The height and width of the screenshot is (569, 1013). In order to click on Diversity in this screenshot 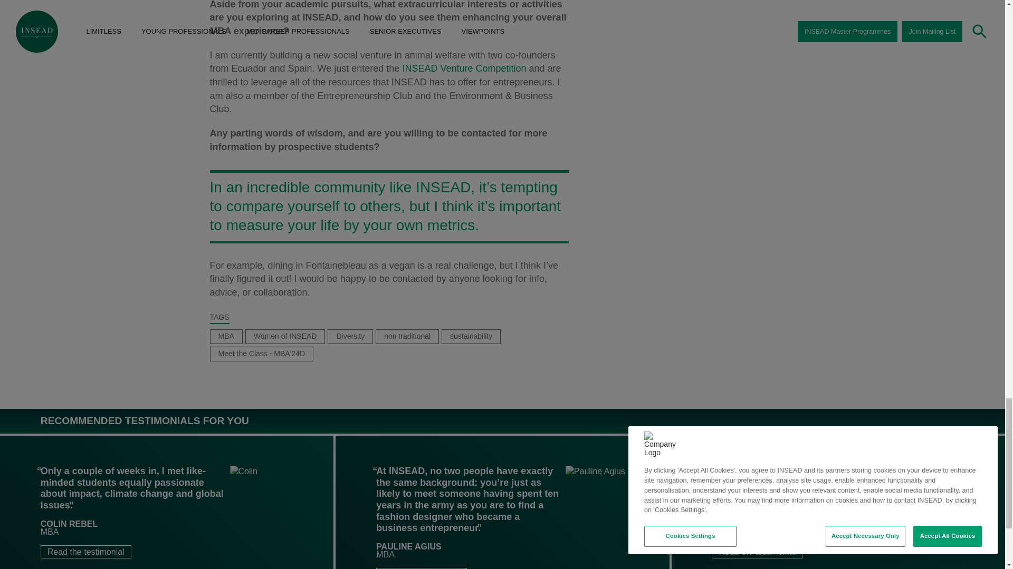, I will do `click(350, 336)`.